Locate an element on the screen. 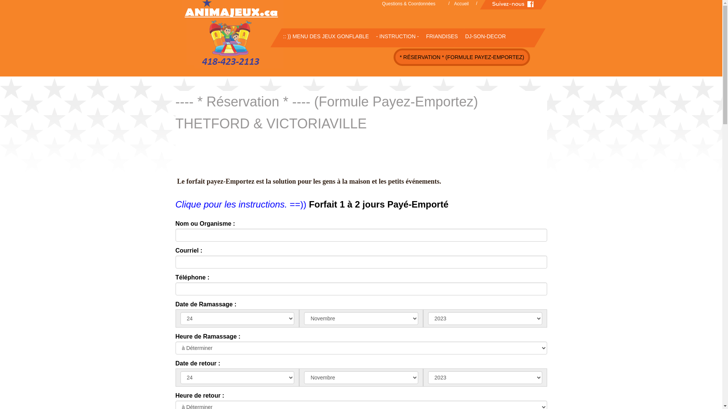 The image size is (728, 409). Facebook is located at coordinates (513, 5).